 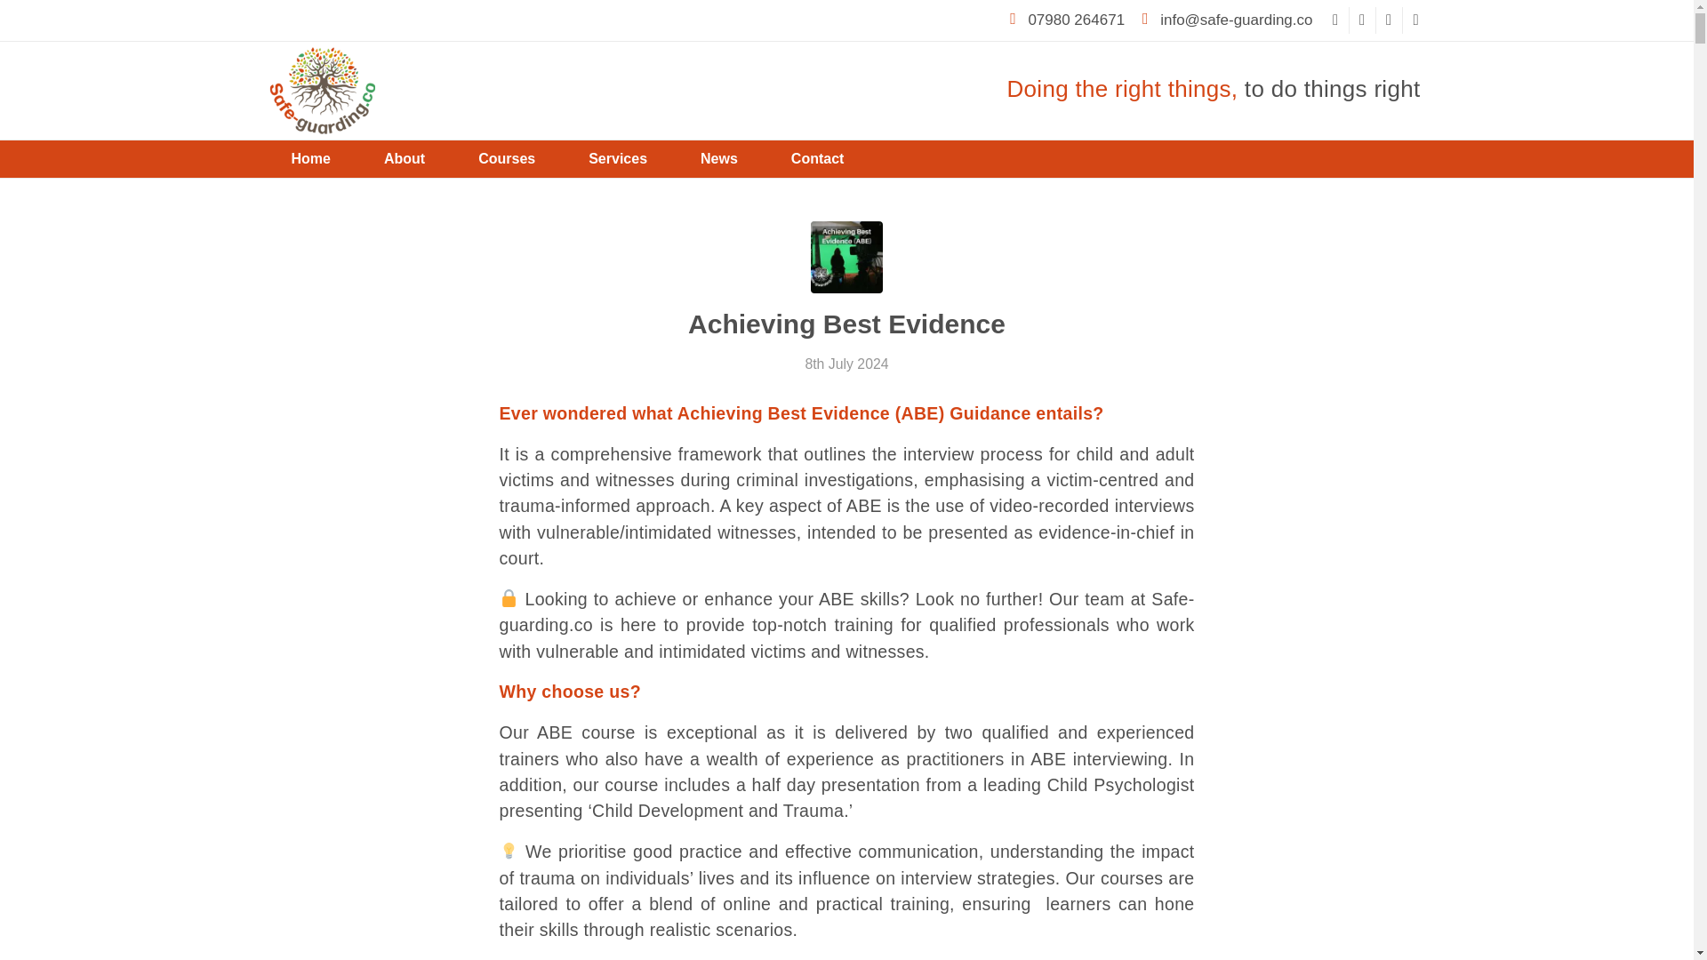 I want to click on X, so click(x=1416, y=20).